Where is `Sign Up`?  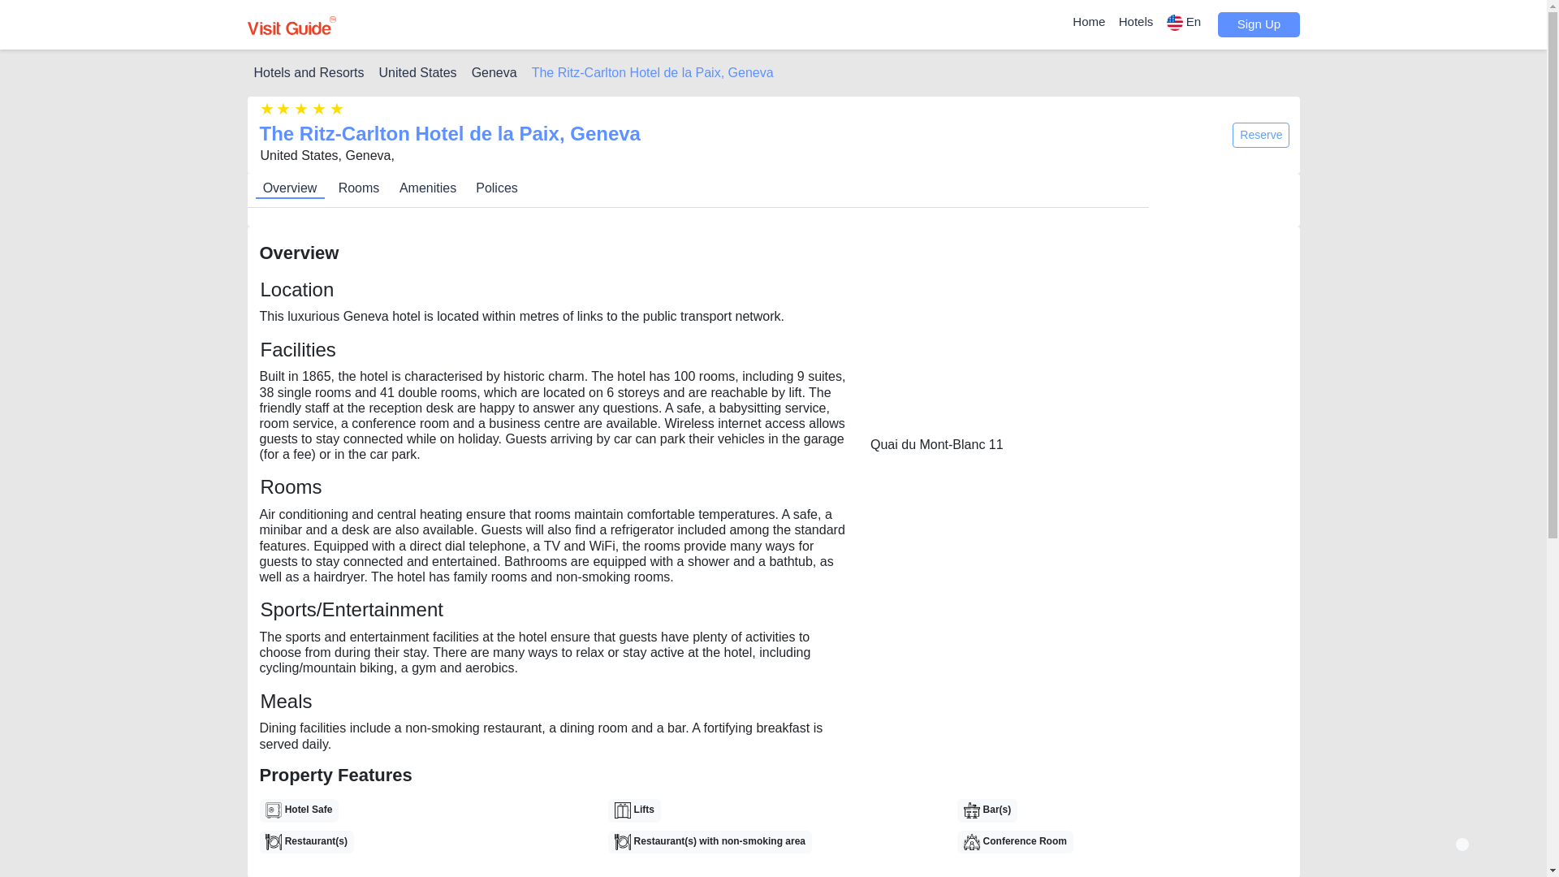 Sign Up is located at coordinates (1259, 24).